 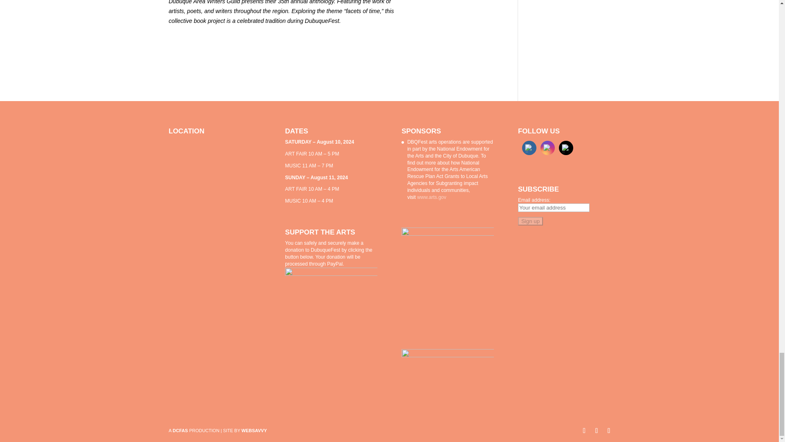 What do you see at coordinates (566, 148) in the screenshot?
I see `Twitter` at bounding box center [566, 148].